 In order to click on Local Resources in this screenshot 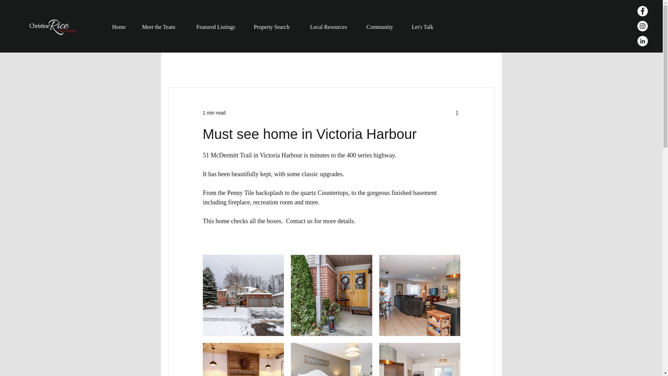, I will do `click(331, 27)`.